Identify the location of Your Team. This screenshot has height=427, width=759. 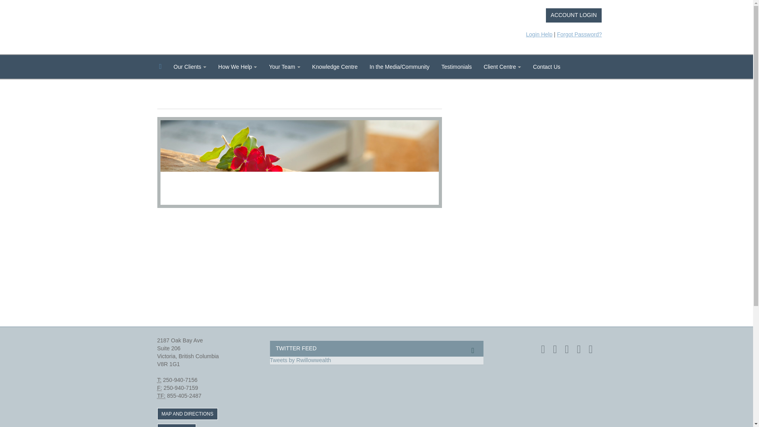
(284, 66).